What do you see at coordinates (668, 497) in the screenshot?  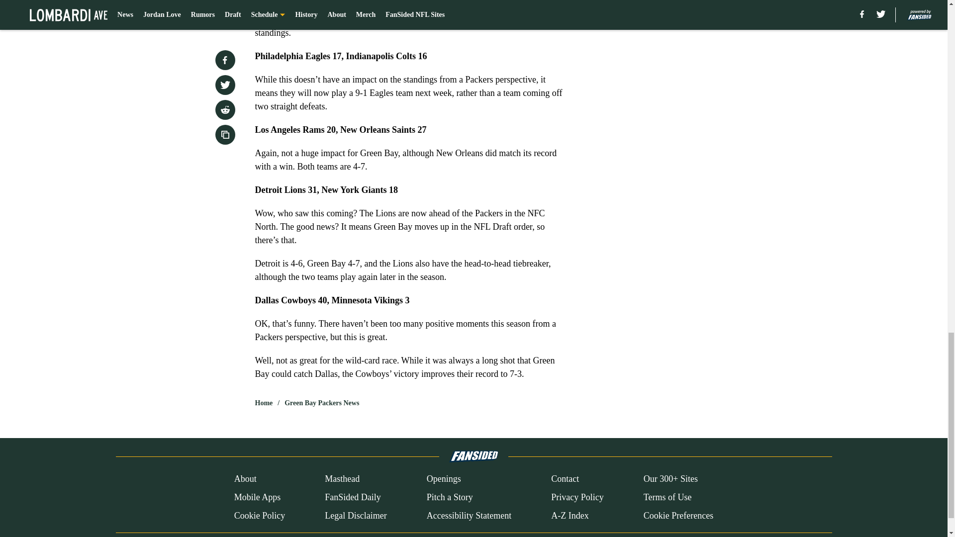 I see `Terms of Use` at bounding box center [668, 497].